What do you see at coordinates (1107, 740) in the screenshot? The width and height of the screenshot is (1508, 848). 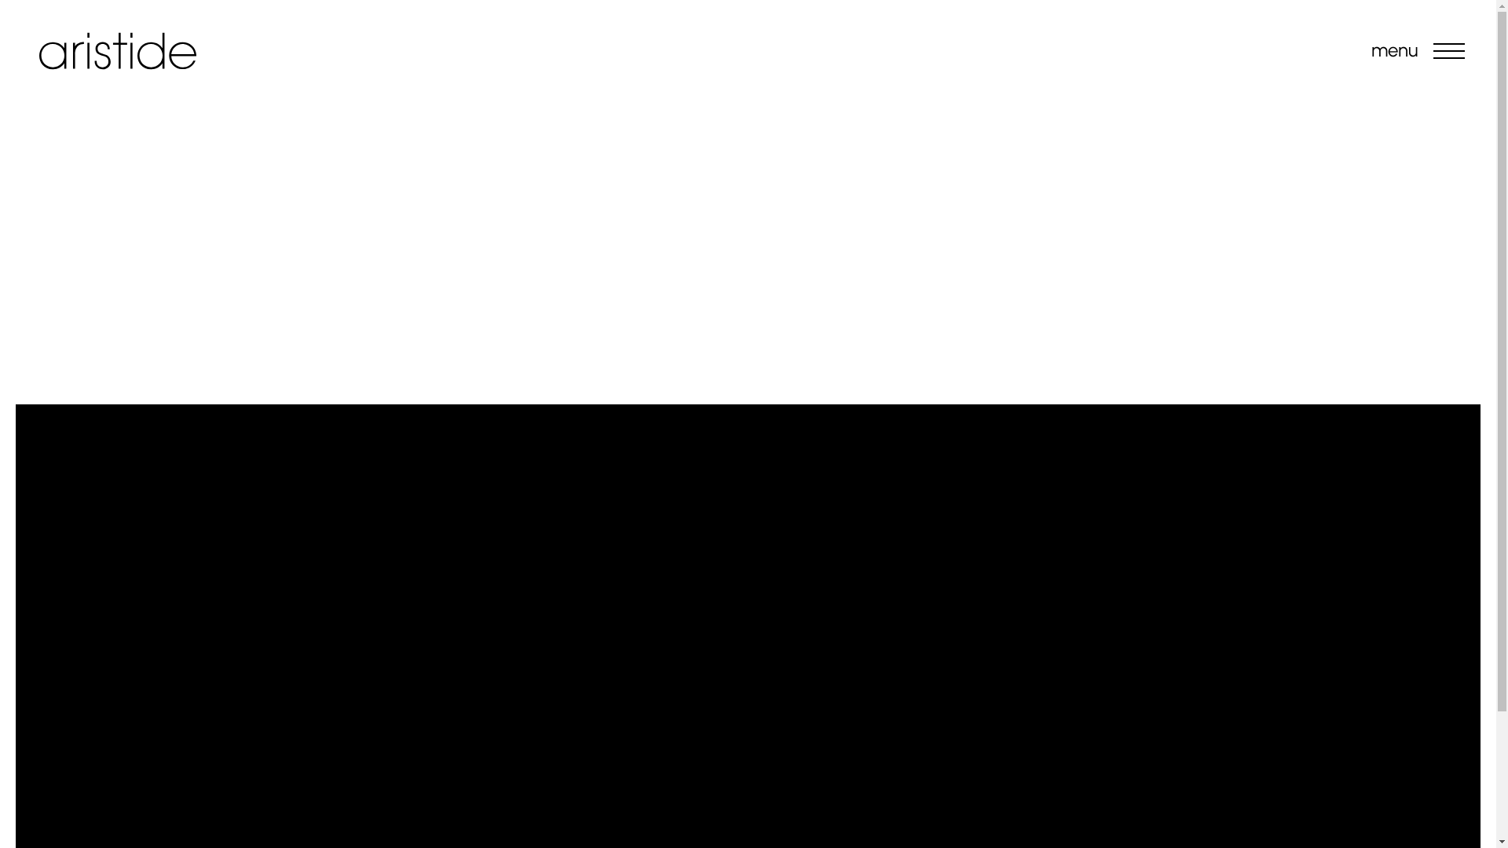 I see `Subscribe` at bounding box center [1107, 740].